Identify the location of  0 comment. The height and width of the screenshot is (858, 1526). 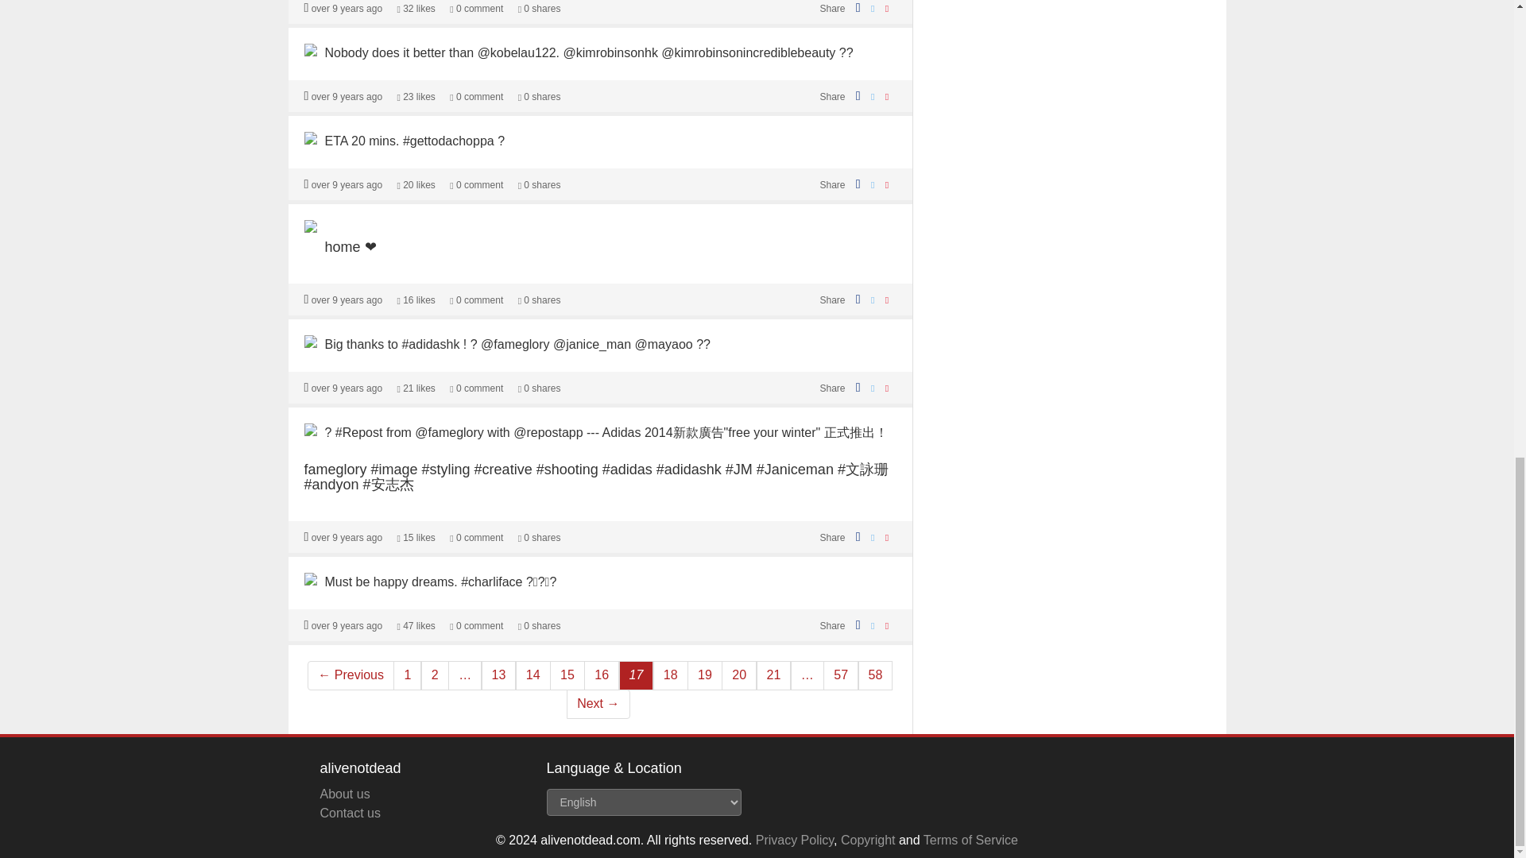
(477, 9).